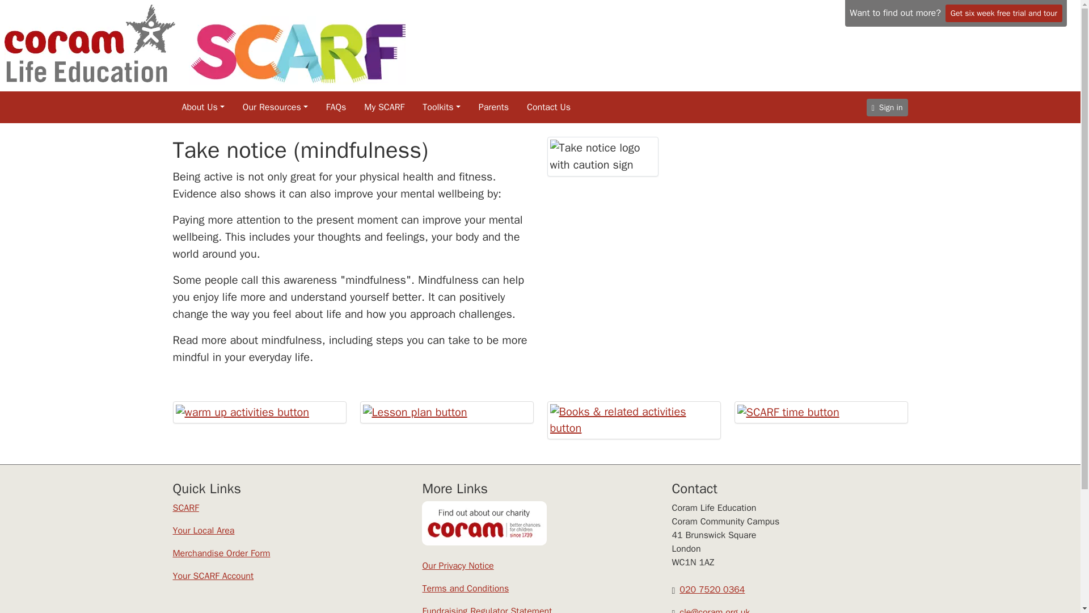 The image size is (1089, 613). I want to click on Our Resources, so click(276, 107).